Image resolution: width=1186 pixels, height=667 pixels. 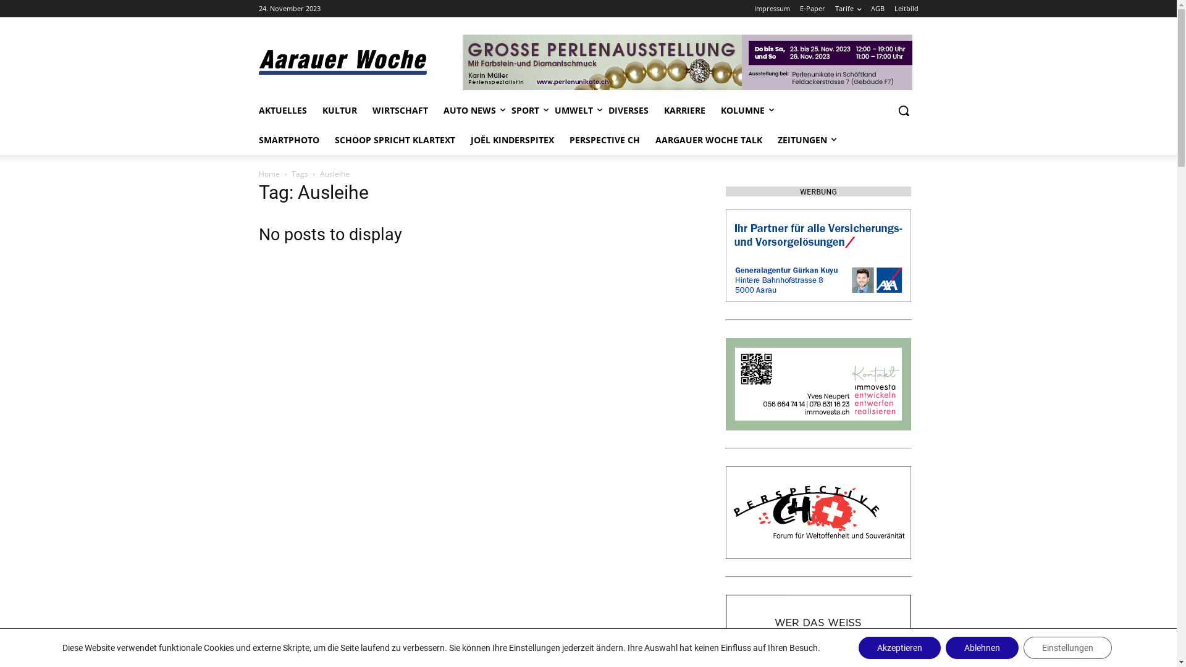 I want to click on UMWELT, so click(x=574, y=111).